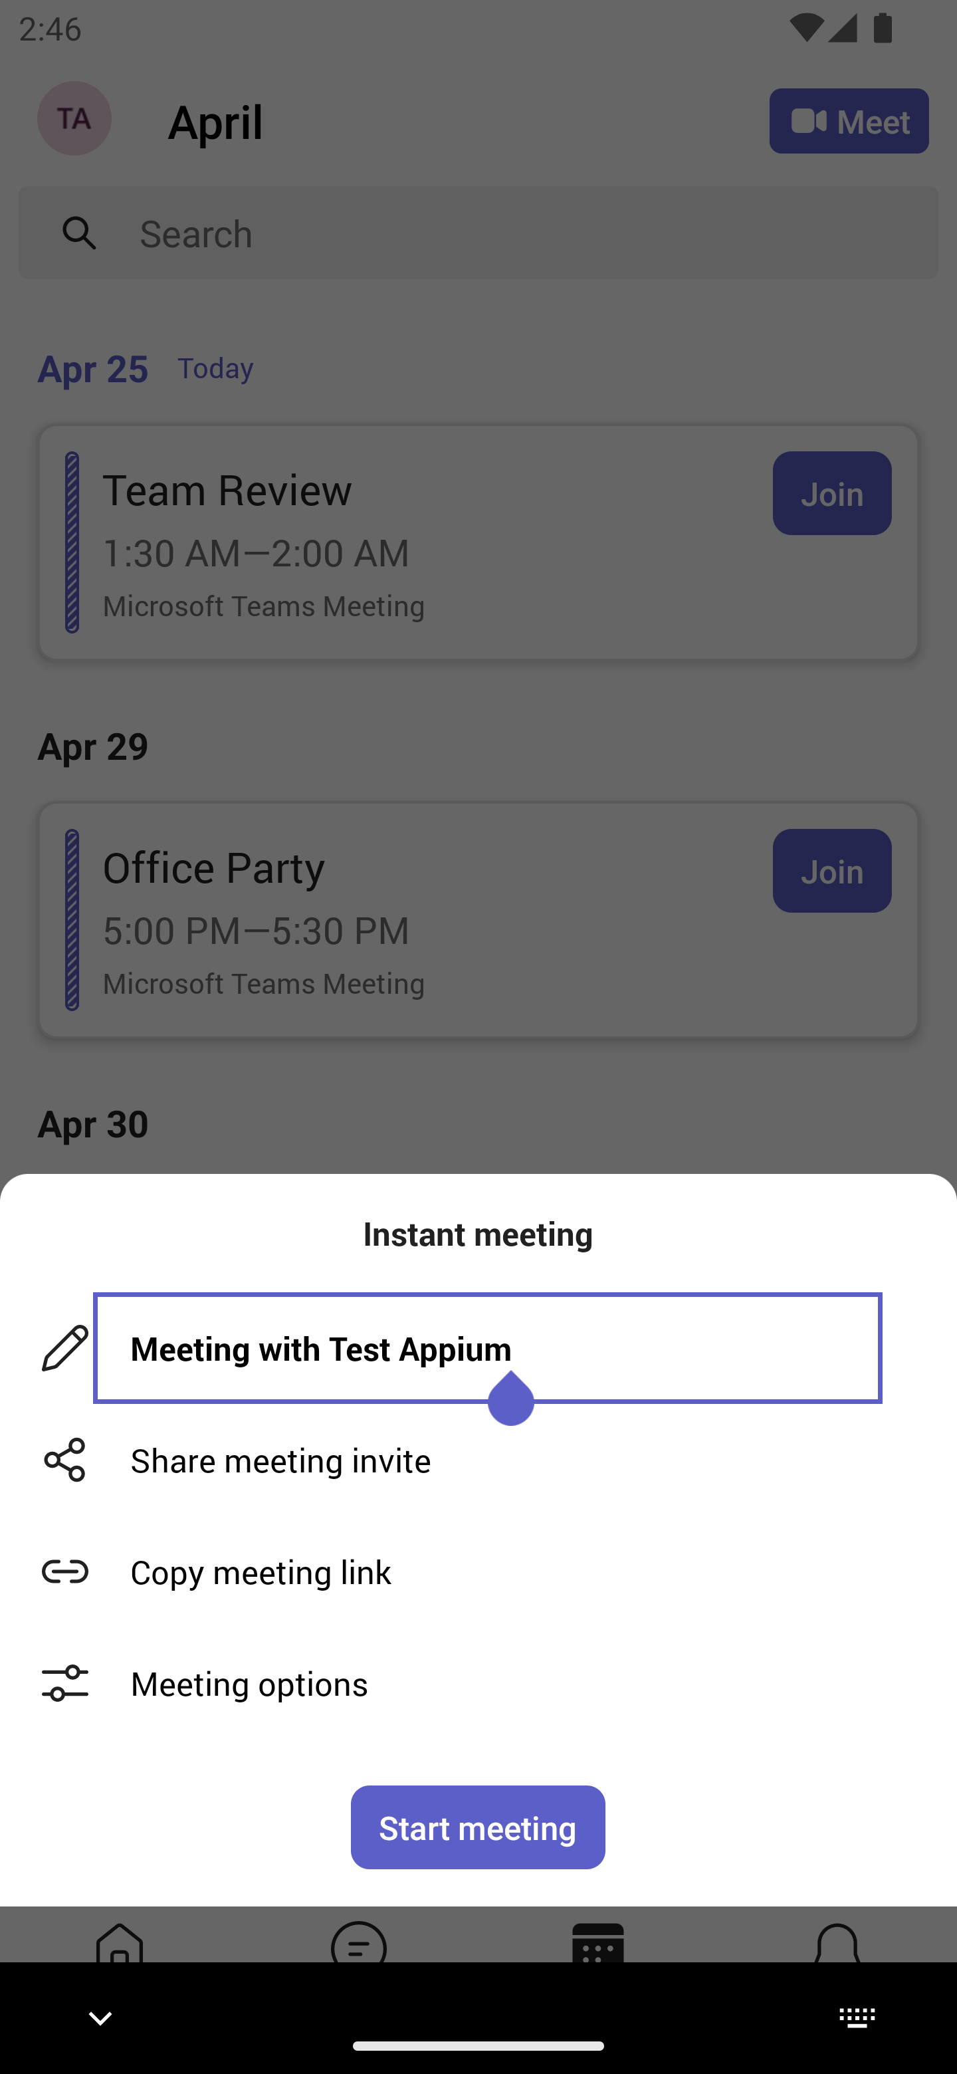  I want to click on Meeting options, so click(478, 1683).